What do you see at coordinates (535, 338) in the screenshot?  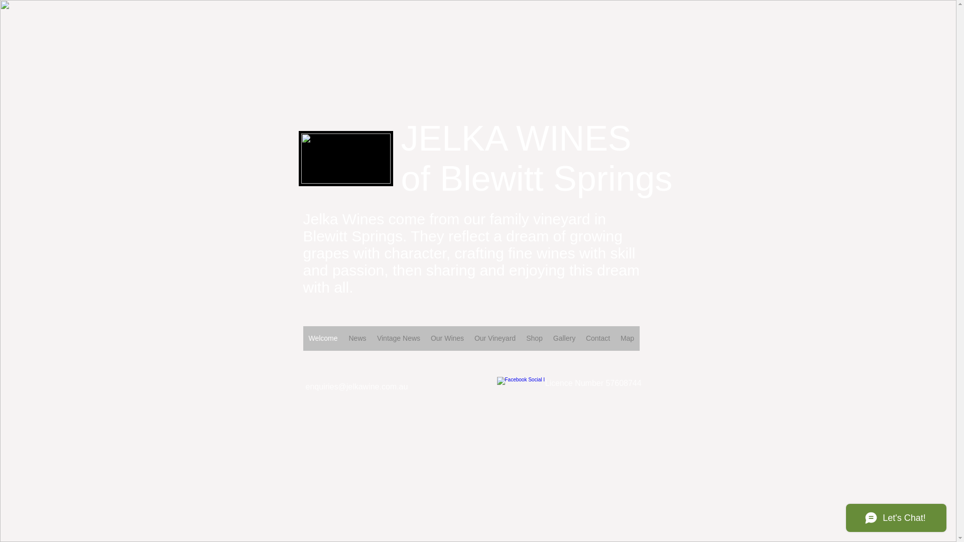 I see `Shop` at bounding box center [535, 338].